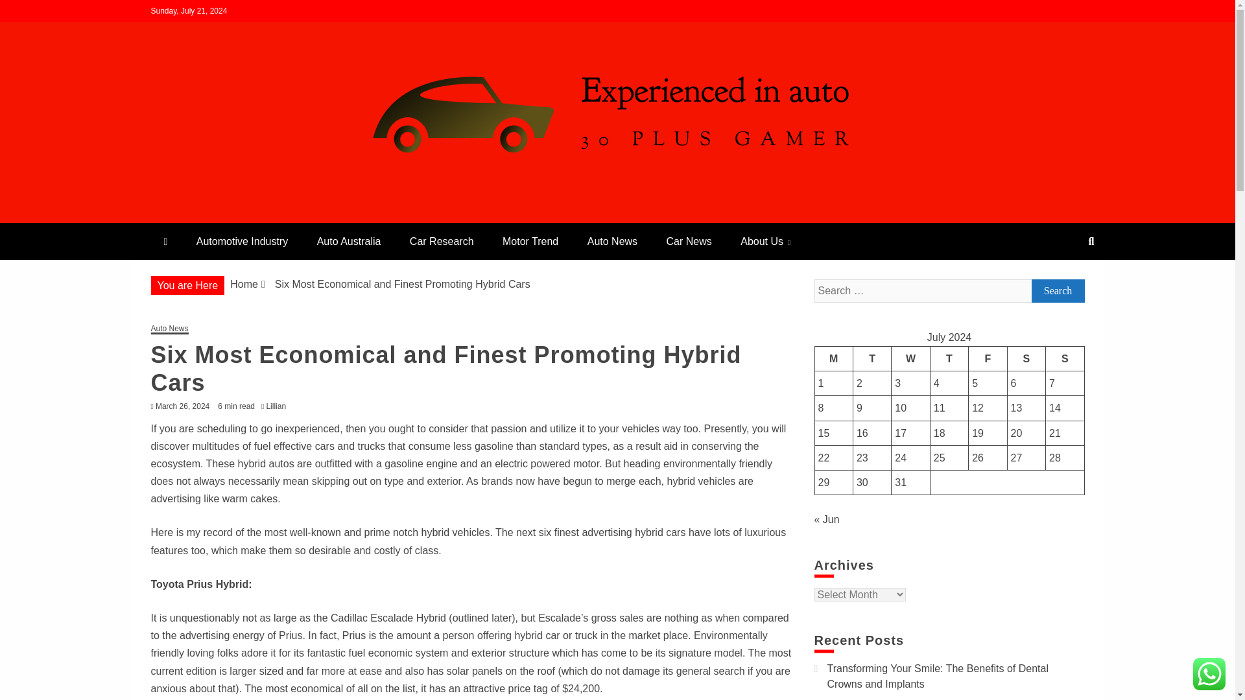 The width and height of the screenshot is (1245, 700). What do you see at coordinates (1057, 290) in the screenshot?
I see `Search` at bounding box center [1057, 290].